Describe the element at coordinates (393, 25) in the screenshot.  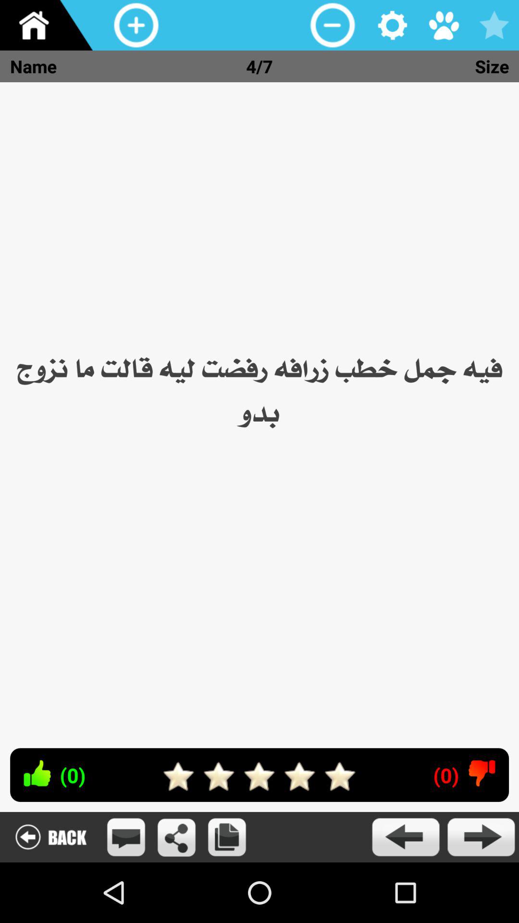
I see `this button is to activate the settings` at that location.